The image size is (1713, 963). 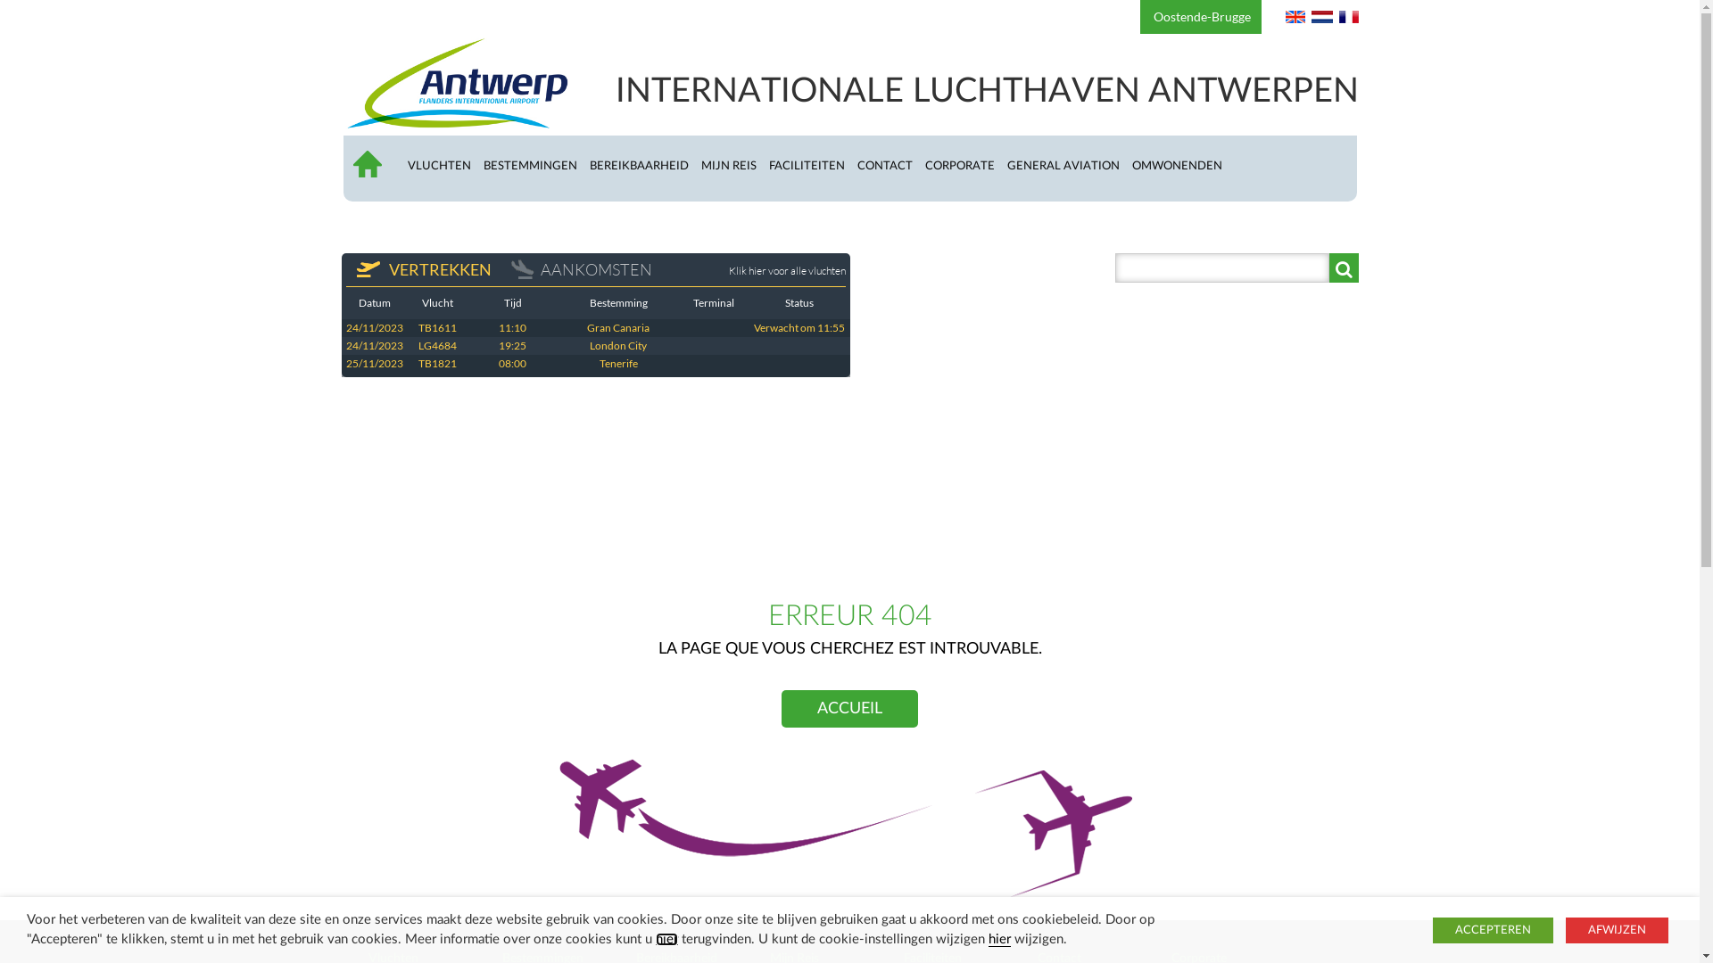 What do you see at coordinates (374, 172) in the screenshot?
I see `ACCUEIL` at bounding box center [374, 172].